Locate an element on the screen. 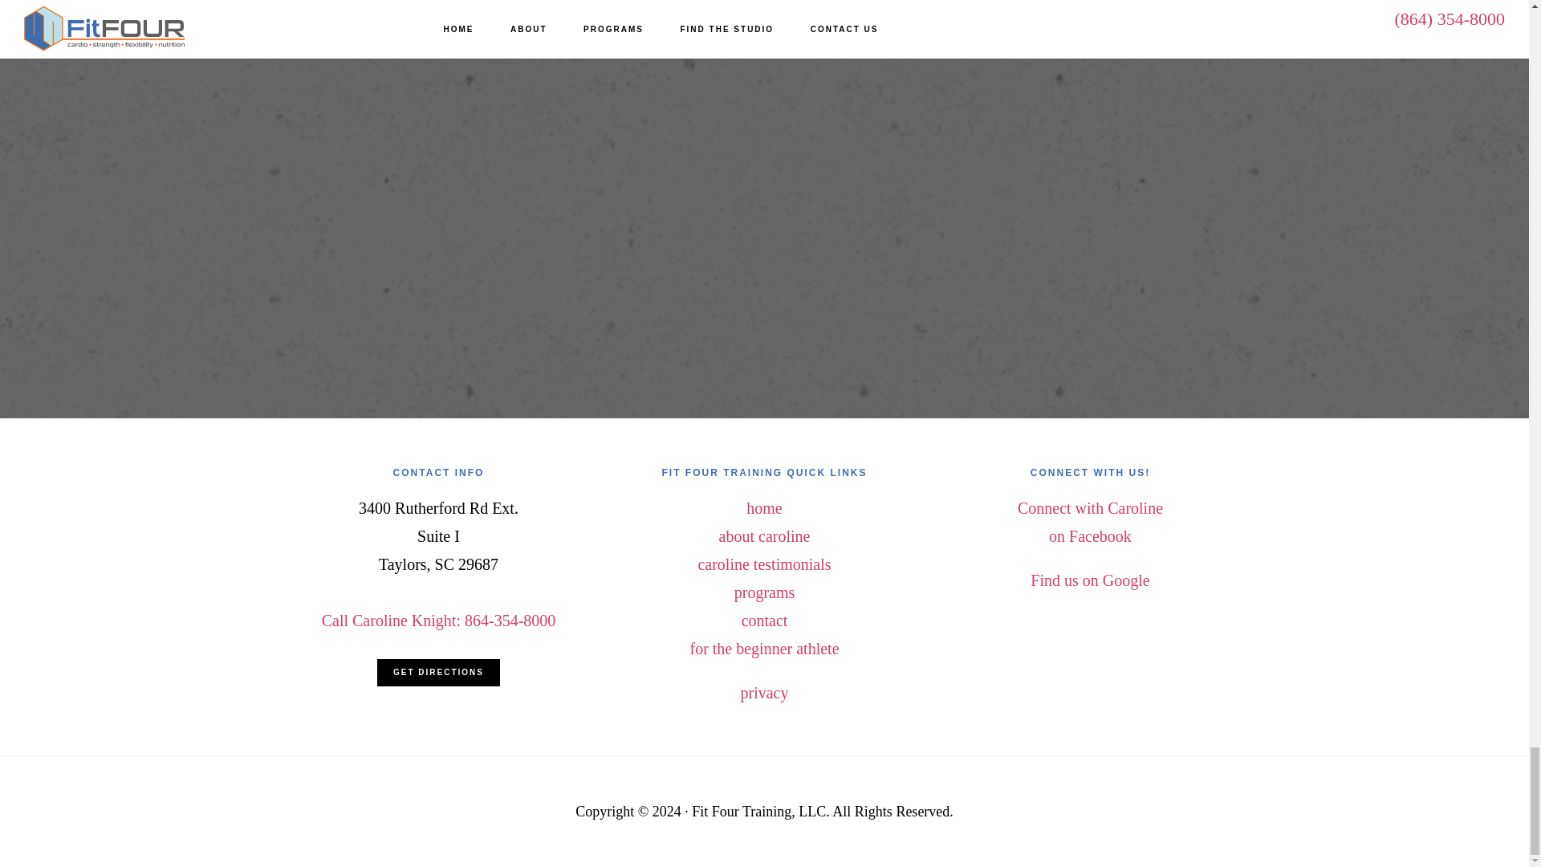  Find us on Google is located at coordinates (764, 621).